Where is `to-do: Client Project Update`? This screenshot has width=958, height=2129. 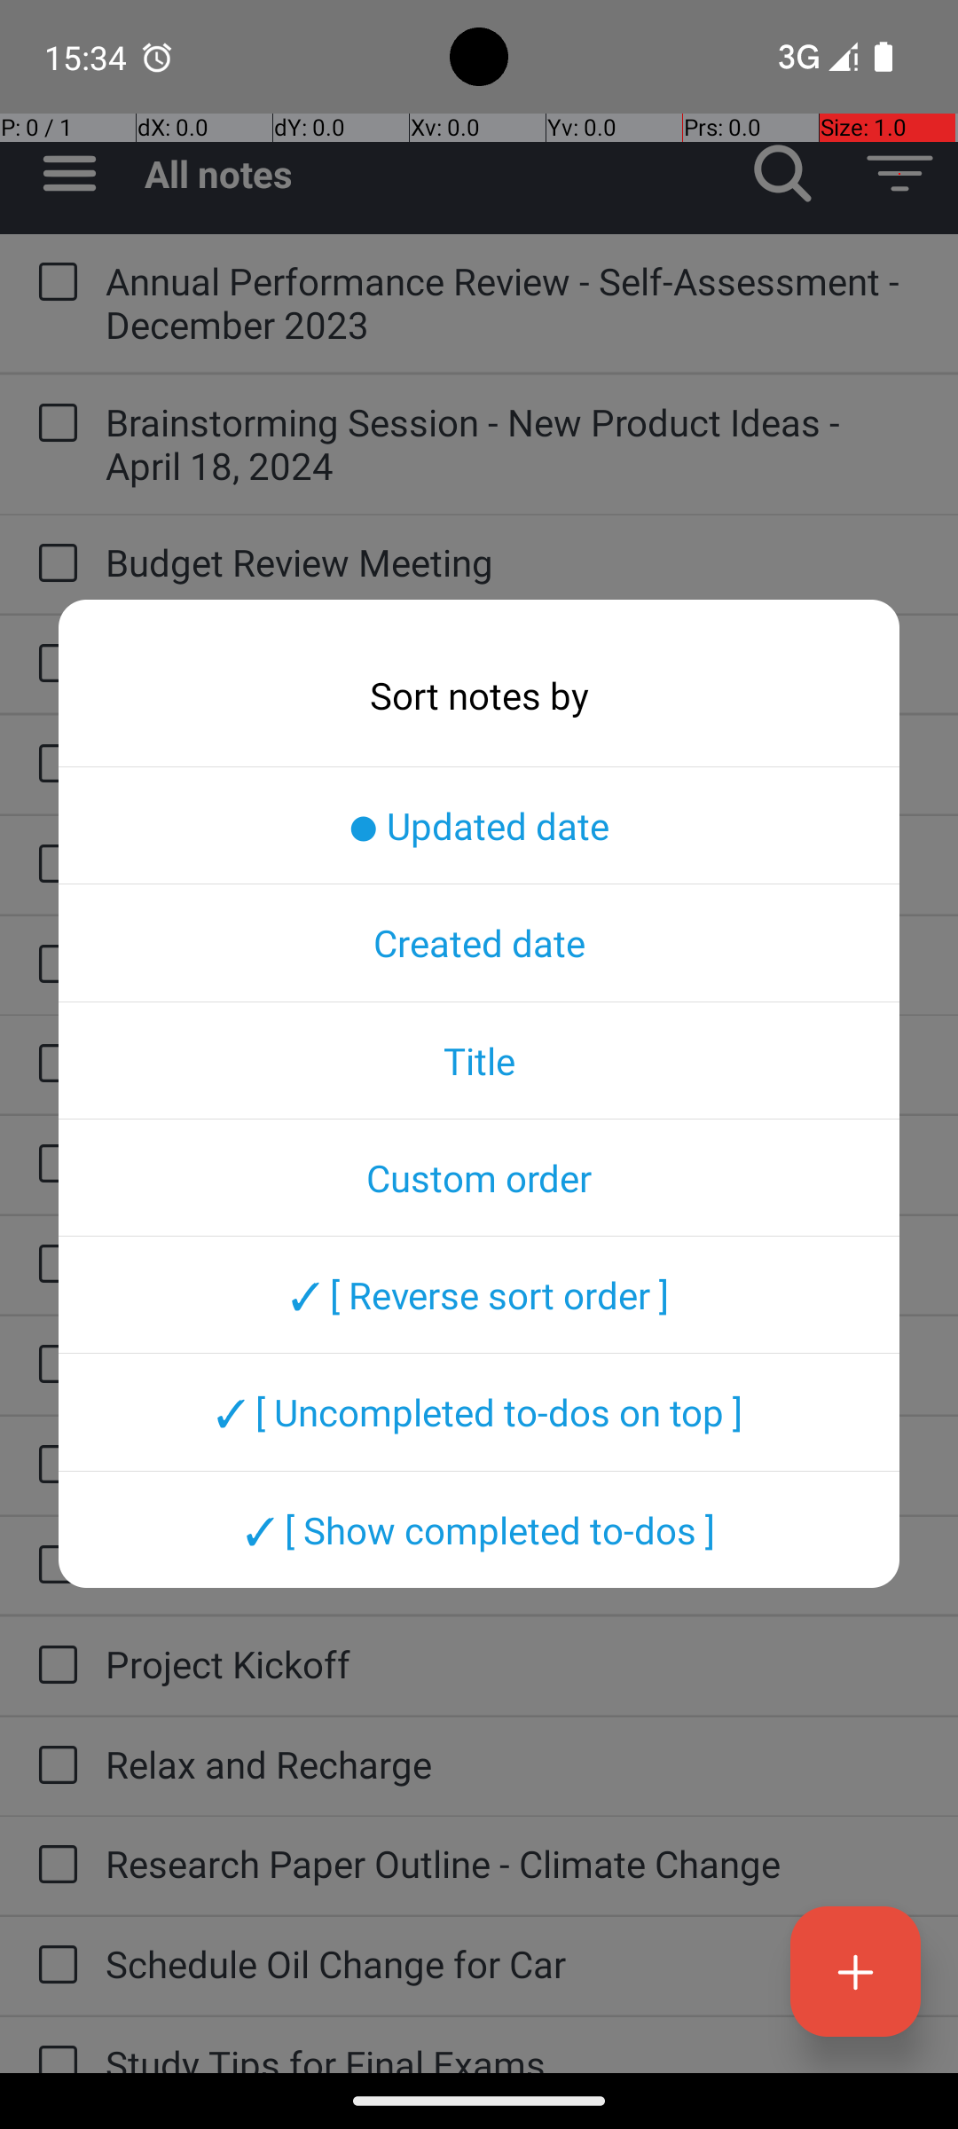 to-do: Client Project Update is located at coordinates (53, 765).